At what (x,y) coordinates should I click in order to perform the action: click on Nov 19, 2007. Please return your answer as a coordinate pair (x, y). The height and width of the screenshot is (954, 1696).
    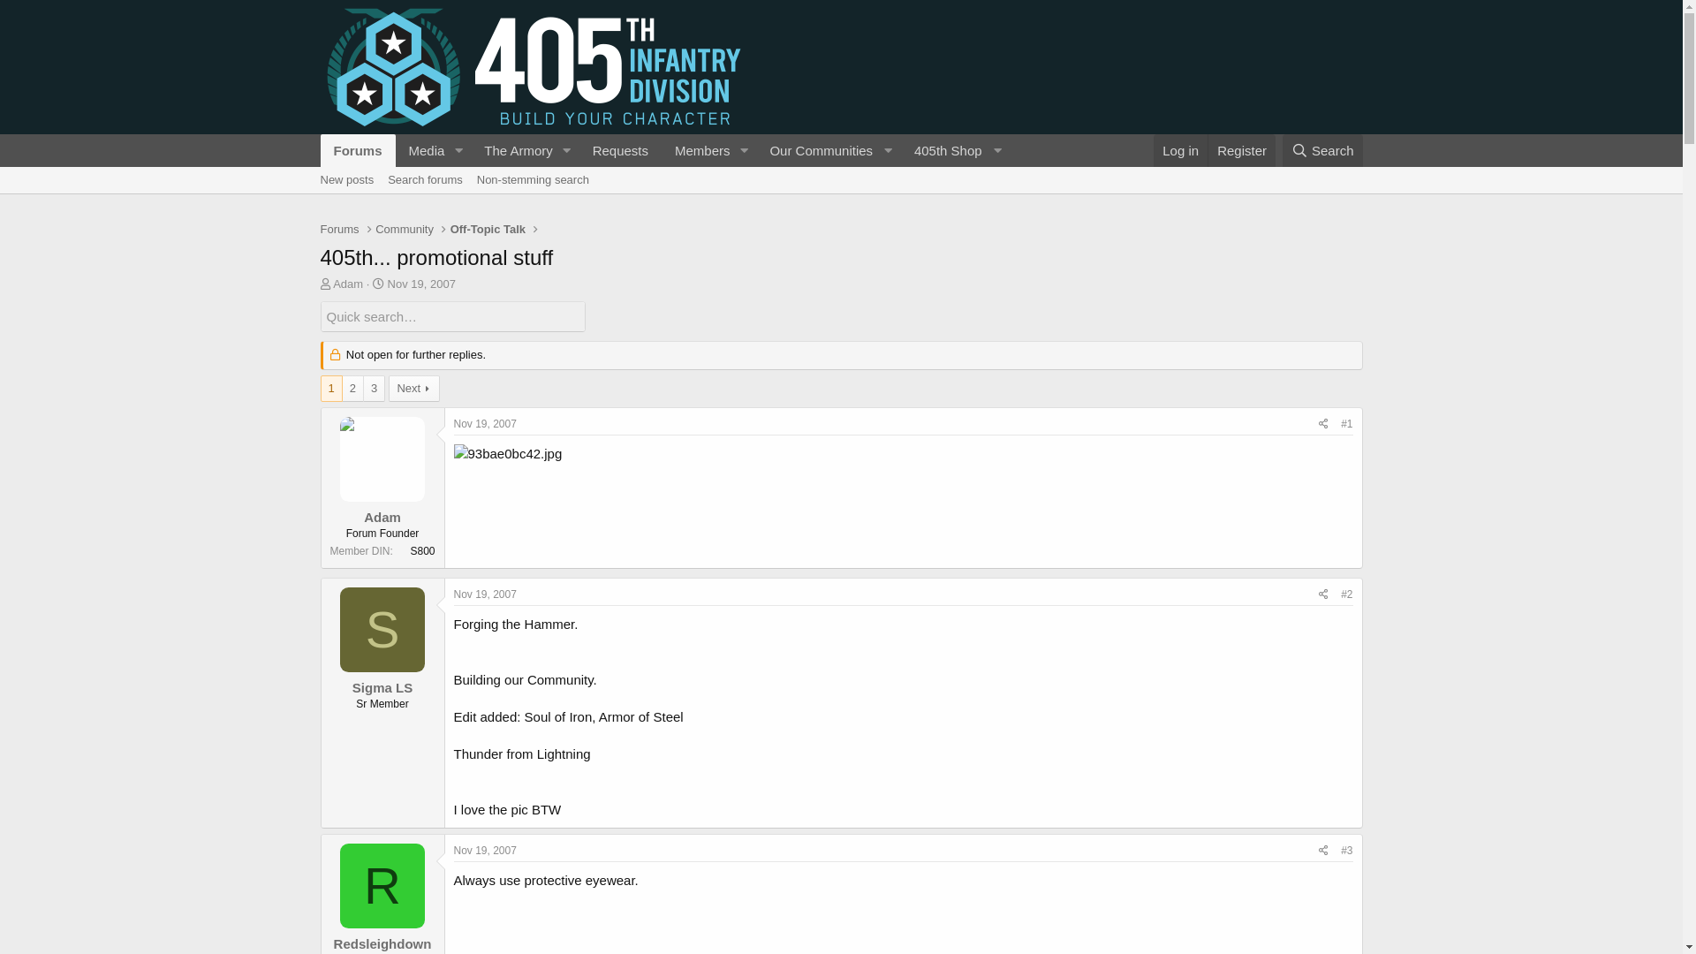
    Looking at the image, I should click on (422, 284).